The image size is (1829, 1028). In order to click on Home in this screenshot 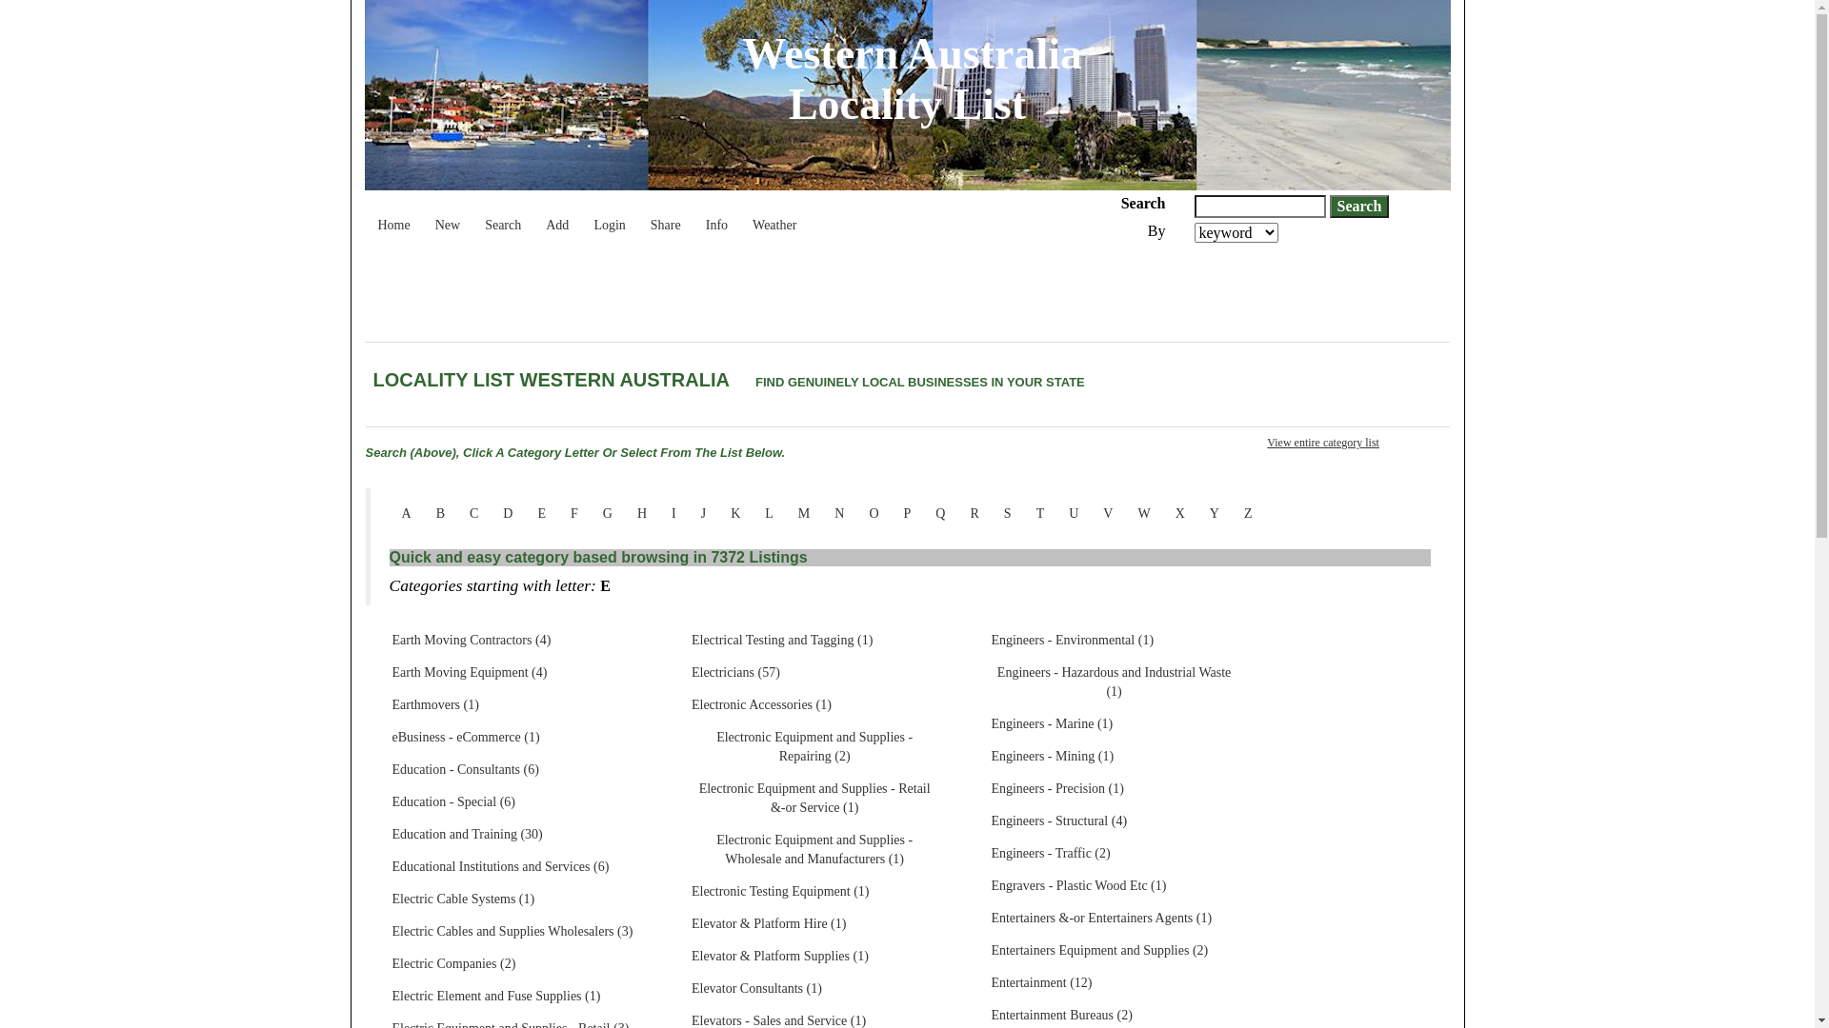, I will do `click(394, 216)`.